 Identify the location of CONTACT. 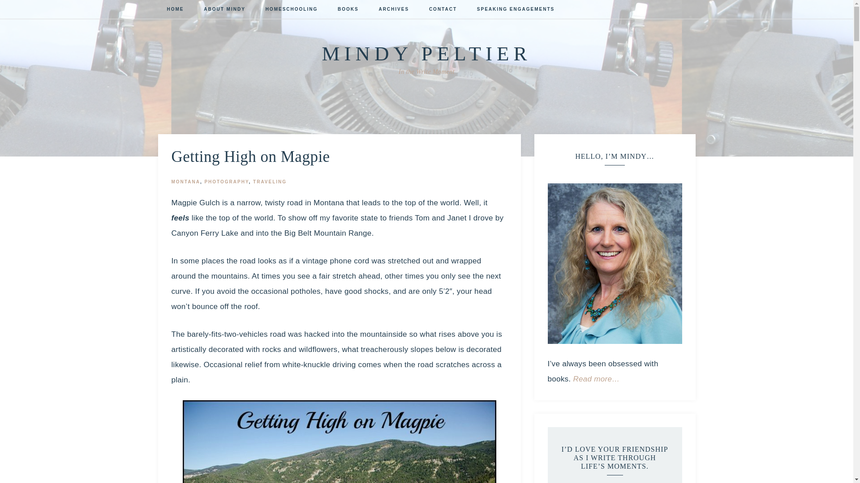
(443, 10).